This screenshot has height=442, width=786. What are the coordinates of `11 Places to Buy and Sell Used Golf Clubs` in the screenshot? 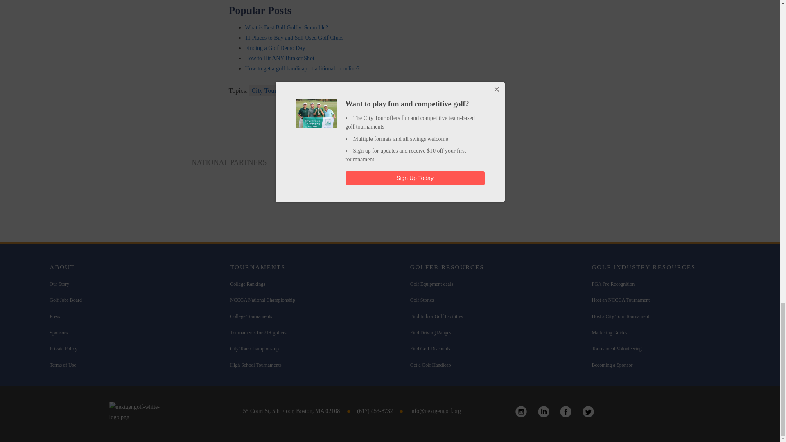 It's located at (294, 38).